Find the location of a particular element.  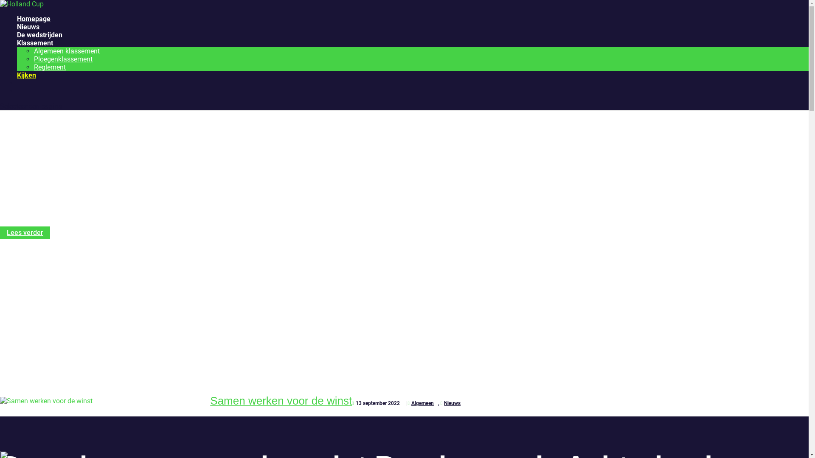

Kijken is located at coordinates (26, 75).